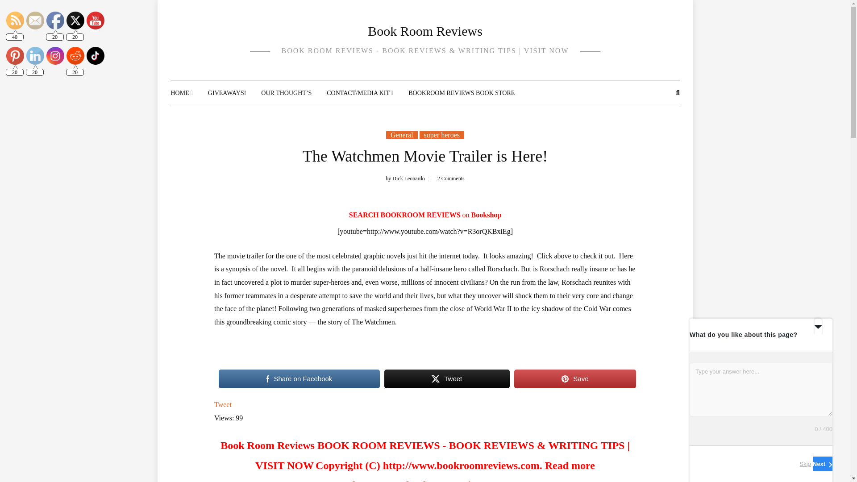 This screenshot has width=857, height=482. Describe the element at coordinates (15, 55) in the screenshot. I see `Pinterest` at that location.